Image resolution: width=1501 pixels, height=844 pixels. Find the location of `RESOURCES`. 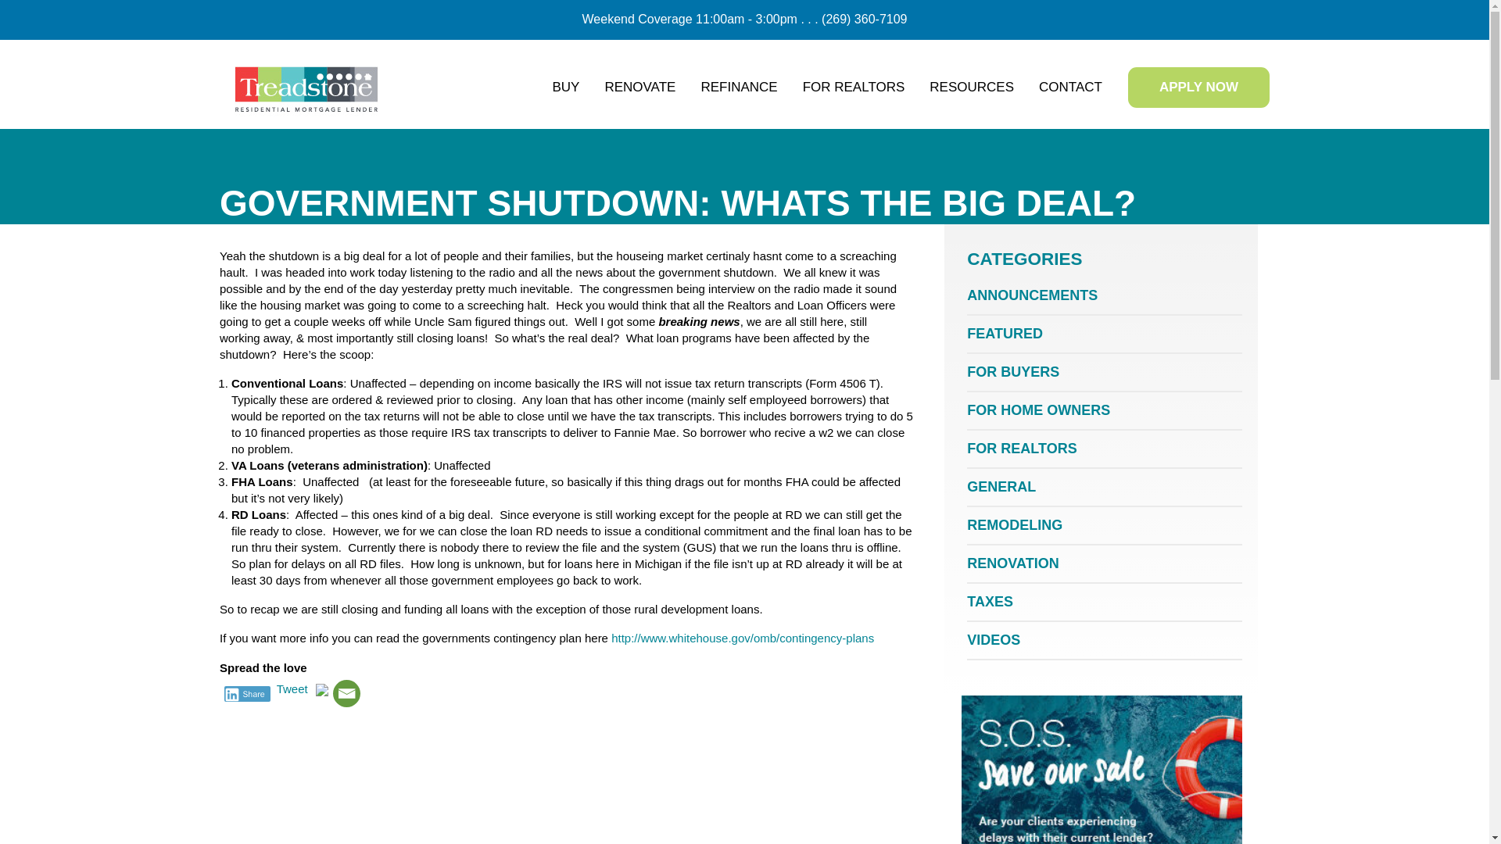

RESOURCES is located at coordinates (972, 87).